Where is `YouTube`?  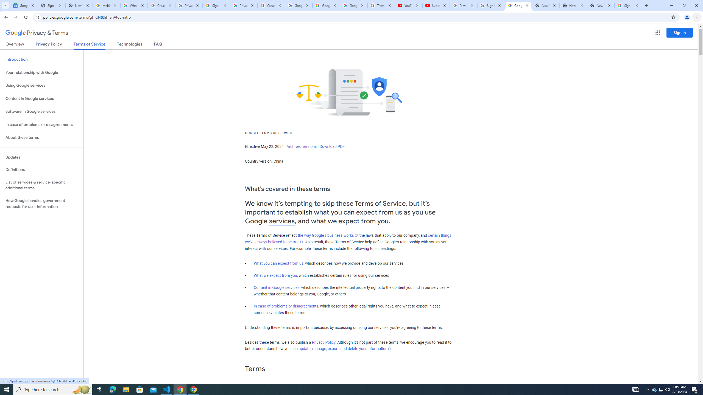 YouTube is located at coordinates (408, 5).